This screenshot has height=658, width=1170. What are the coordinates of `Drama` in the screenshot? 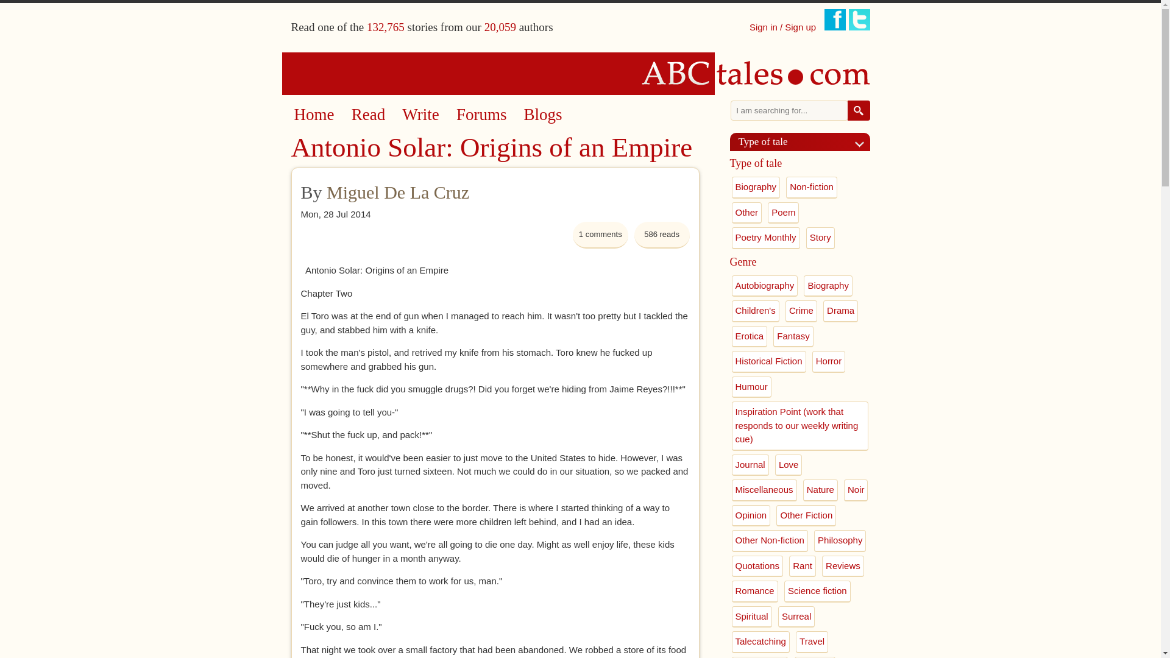 It's located at (840, 311).